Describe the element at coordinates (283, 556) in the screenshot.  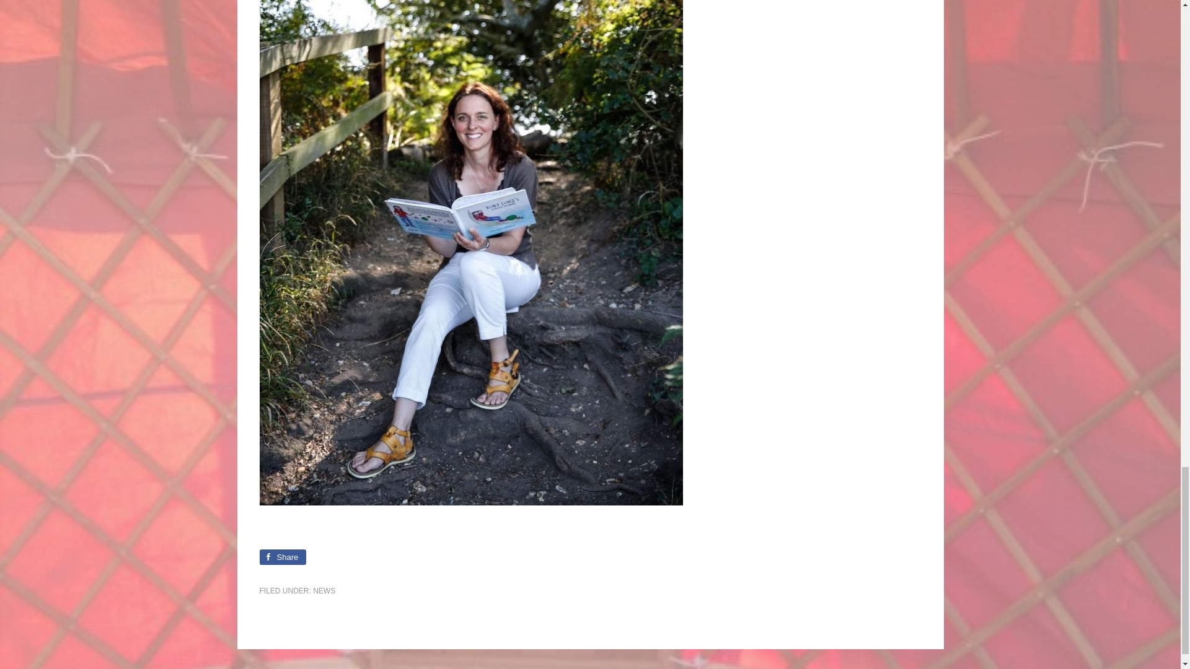
I see `Share` at that location.